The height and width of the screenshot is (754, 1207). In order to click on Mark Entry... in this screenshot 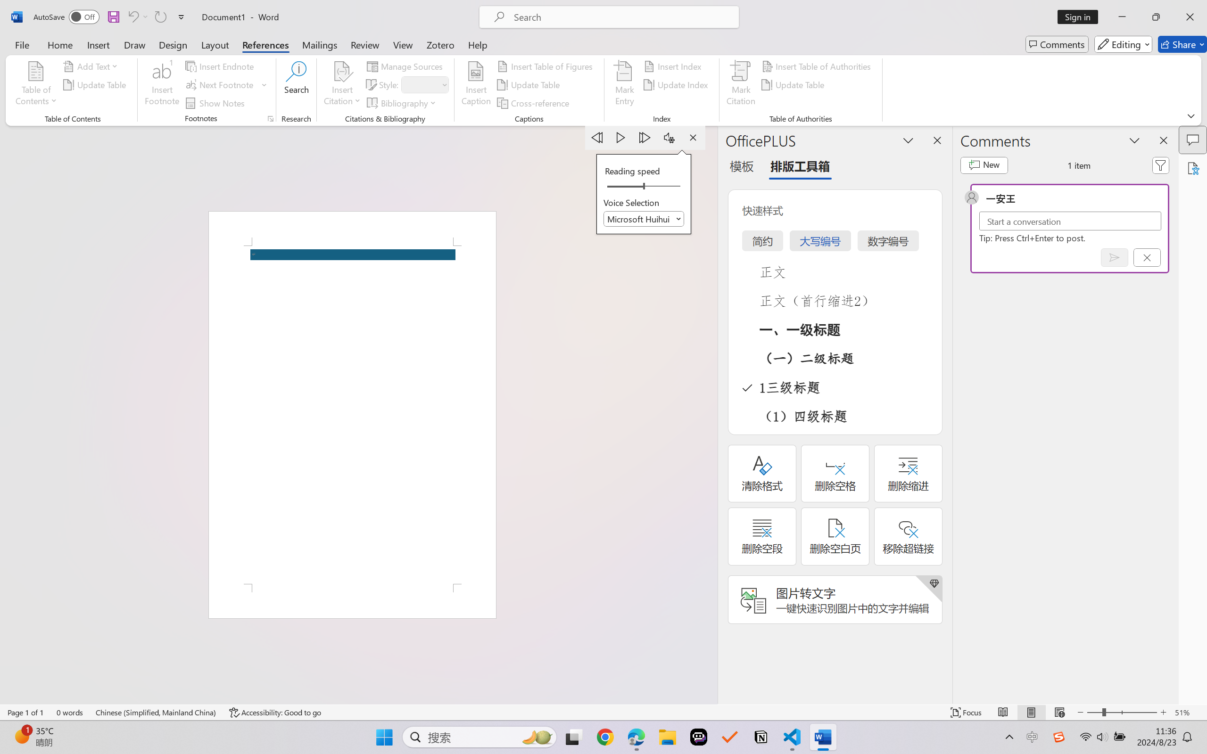, I will do `click(624, 85)`.